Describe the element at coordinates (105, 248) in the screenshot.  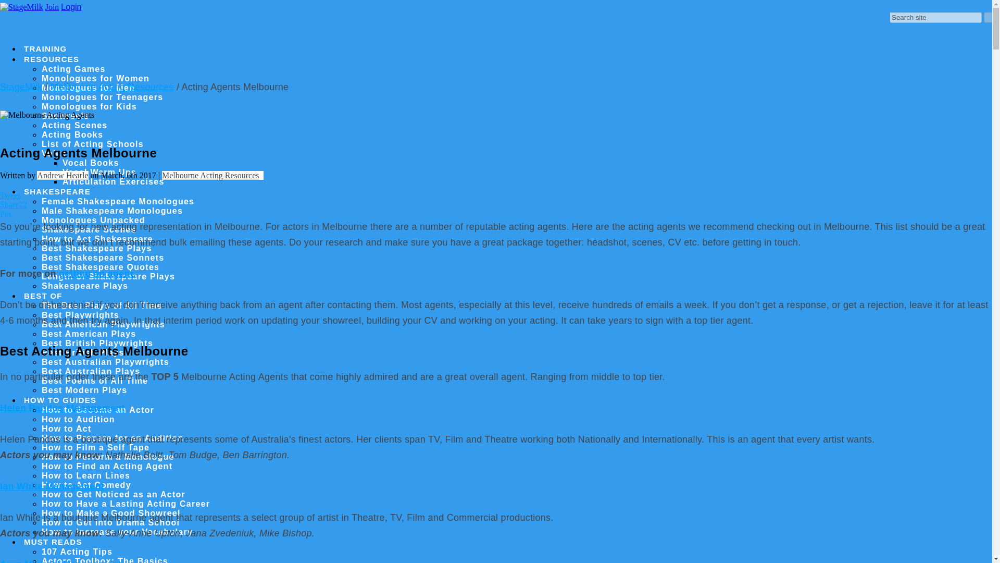
I see `Best Shakespeare Plays` at that location.